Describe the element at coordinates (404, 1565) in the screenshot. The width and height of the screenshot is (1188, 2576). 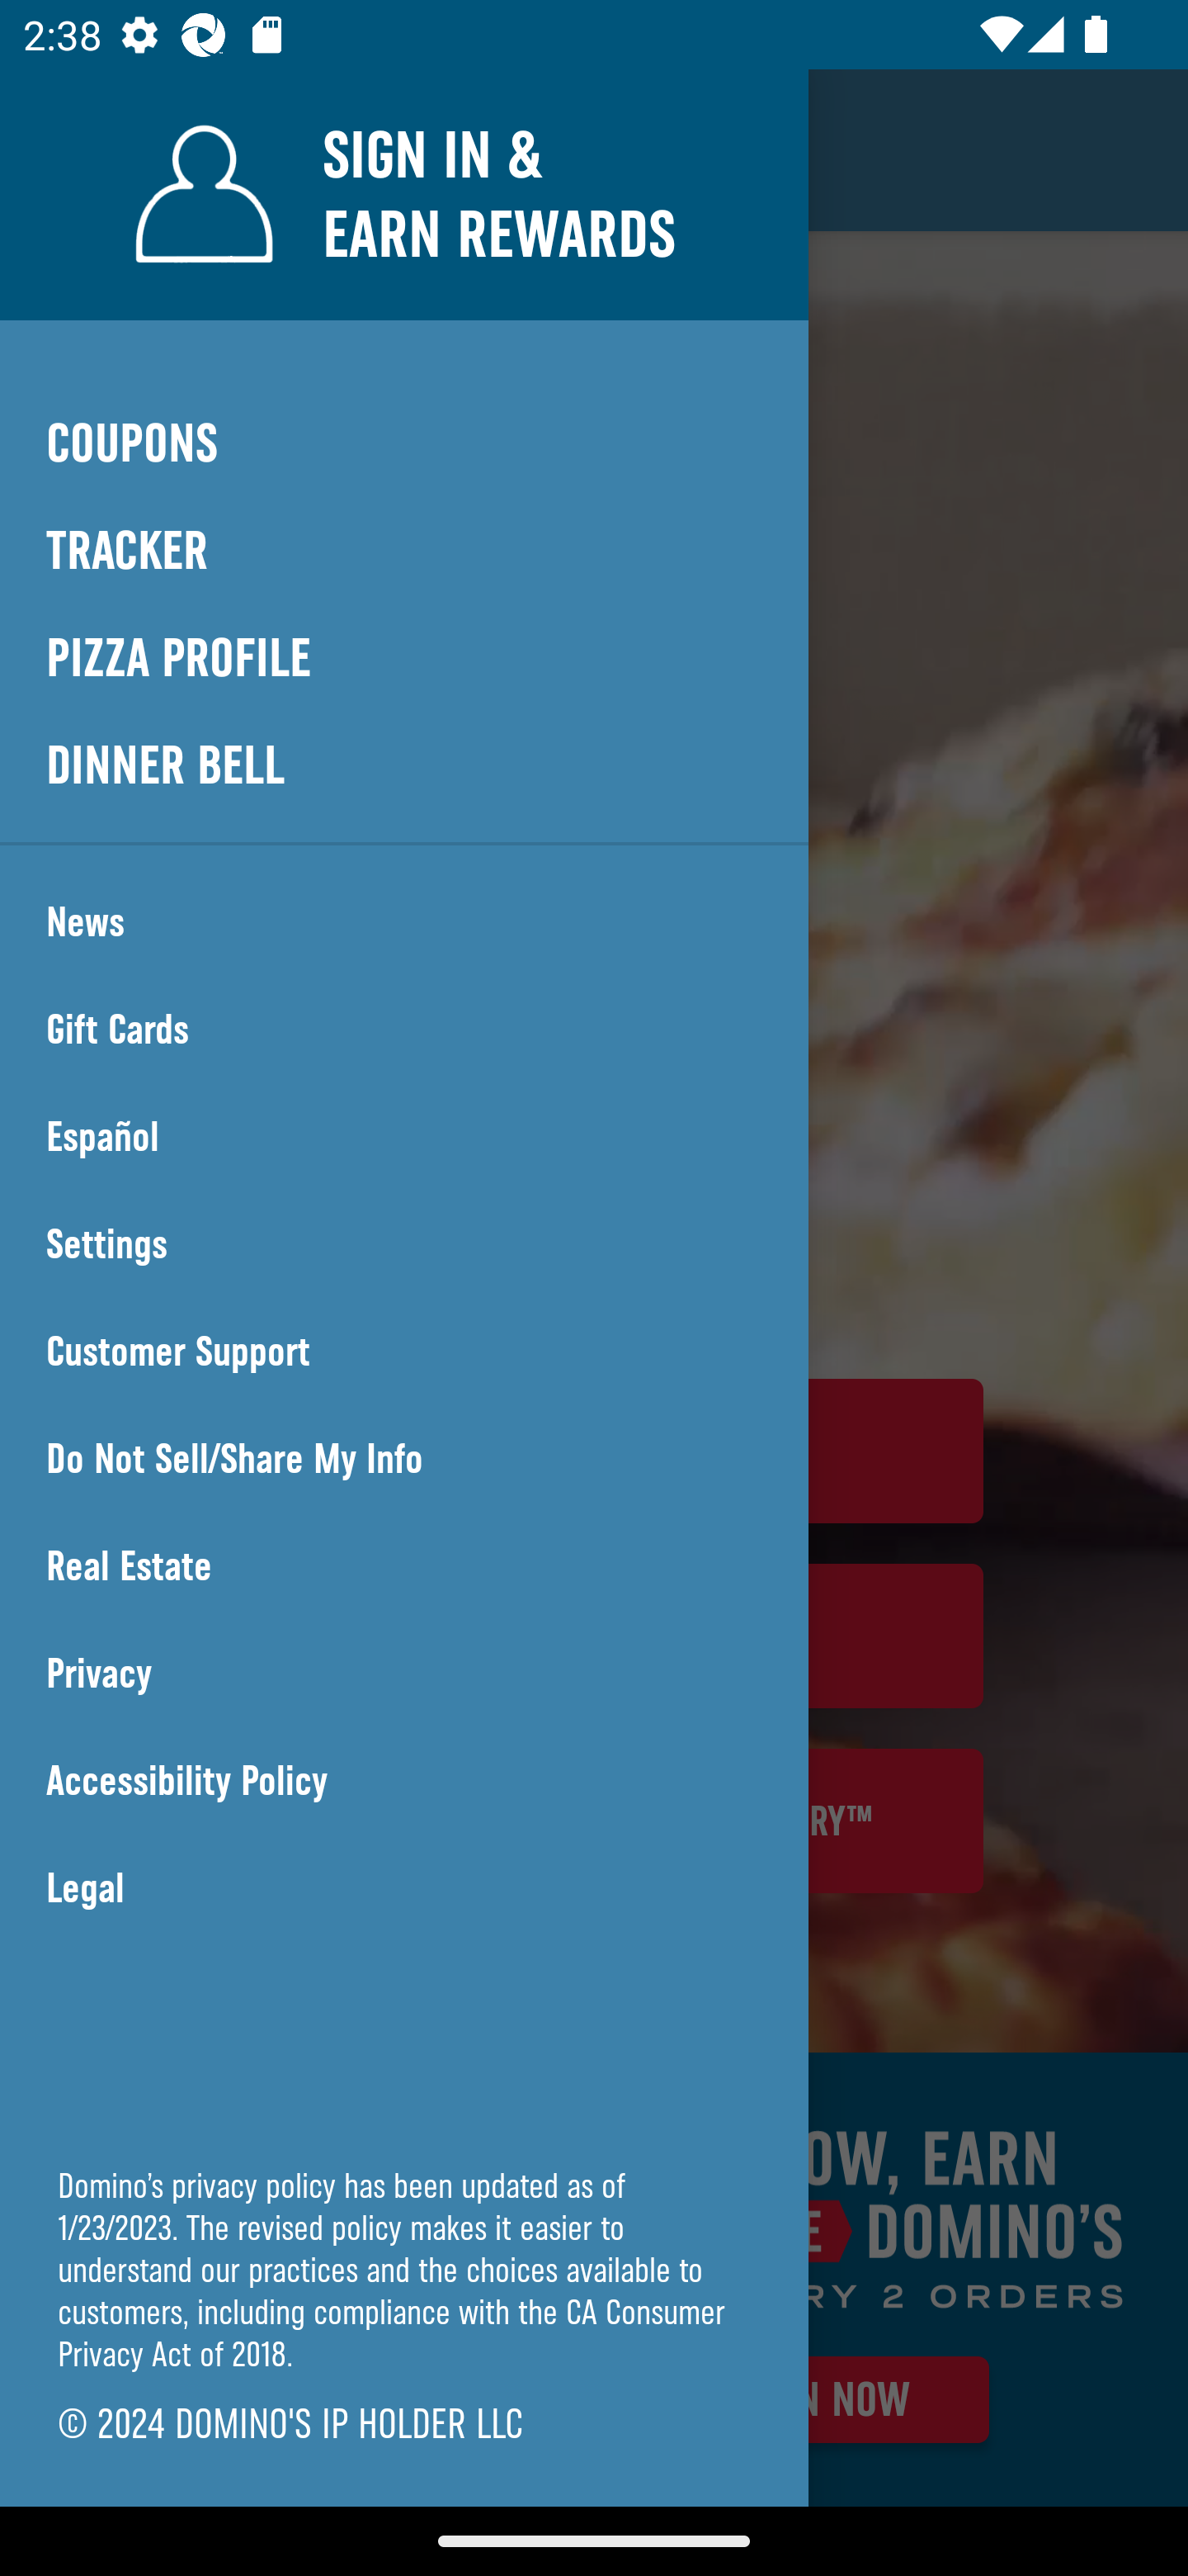
I see `Real Estate` at that location.